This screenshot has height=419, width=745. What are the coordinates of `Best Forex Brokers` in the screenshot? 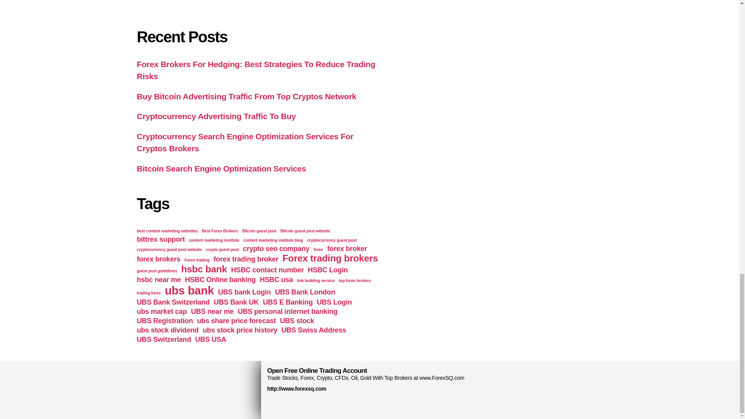 It's located at (220, 230).